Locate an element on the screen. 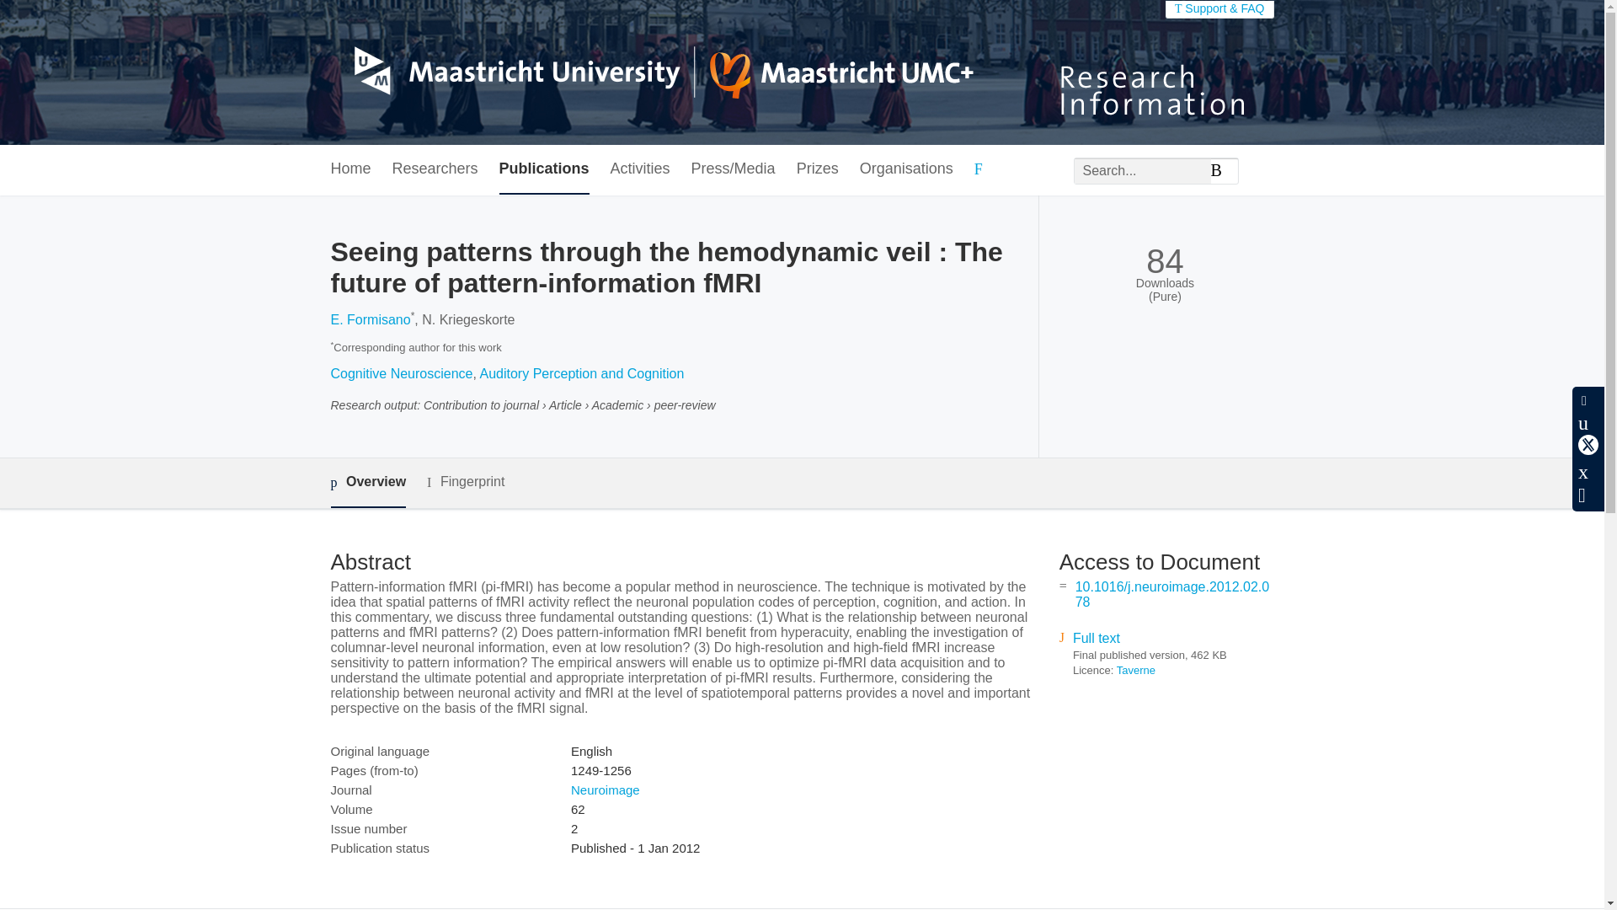  Cognitive Neuroscience is located at coordinates (401, 374).